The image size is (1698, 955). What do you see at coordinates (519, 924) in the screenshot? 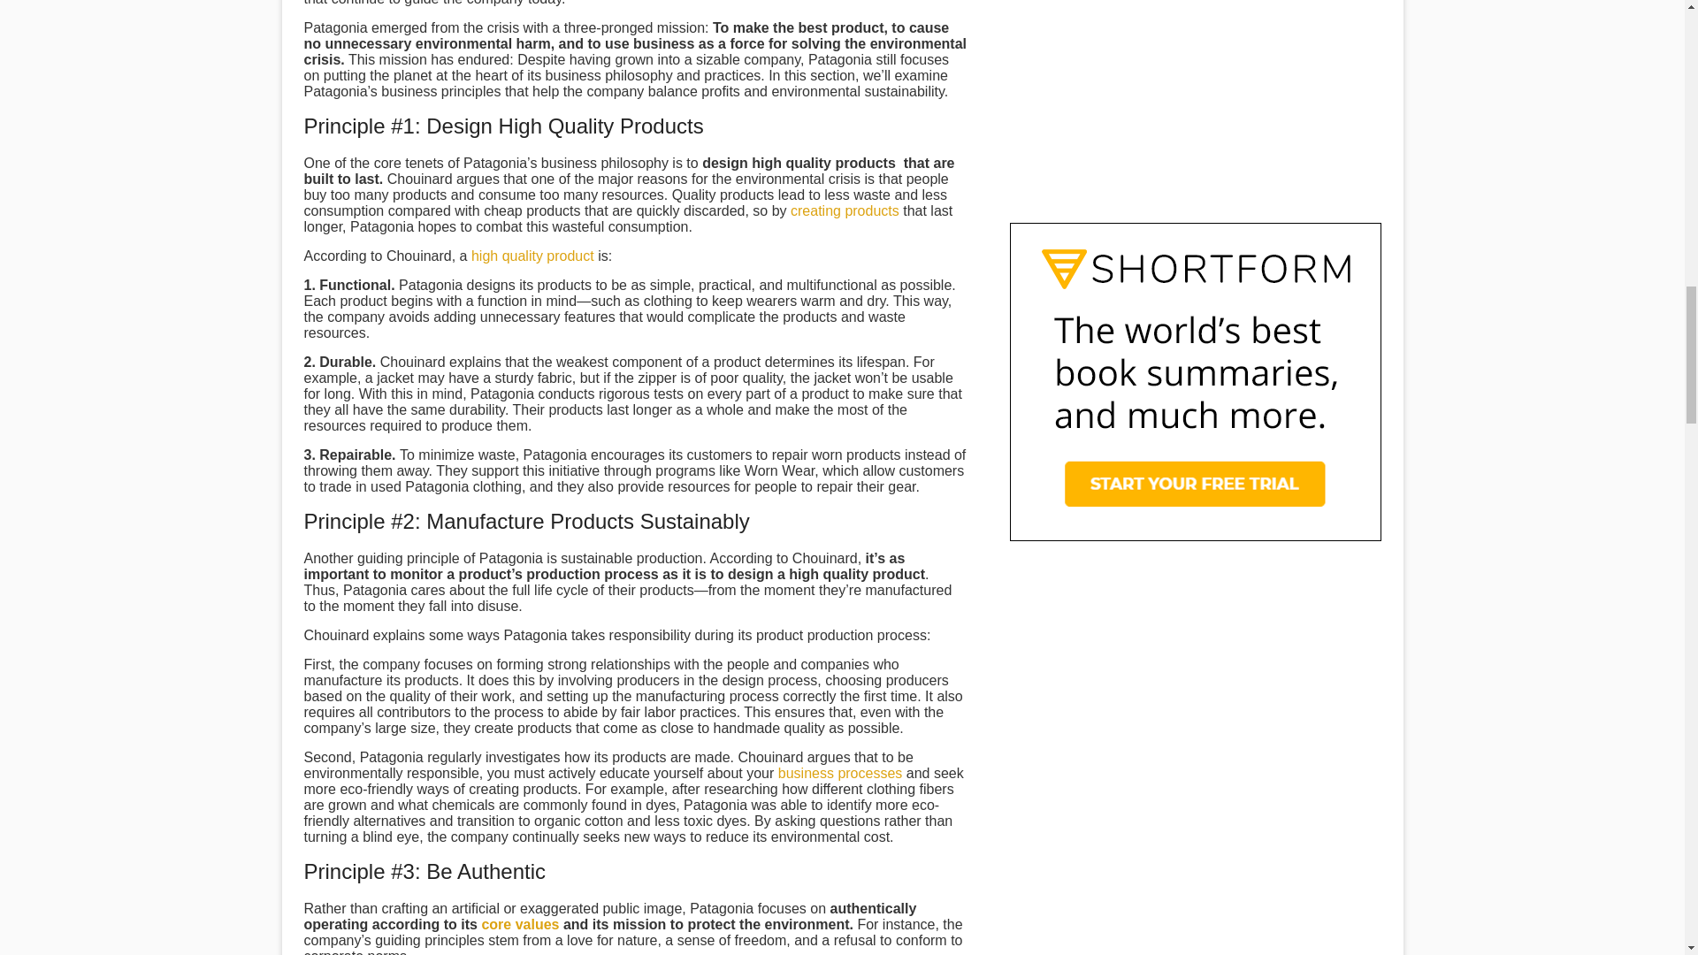
I see `core values` at bounding box center [519, 924].